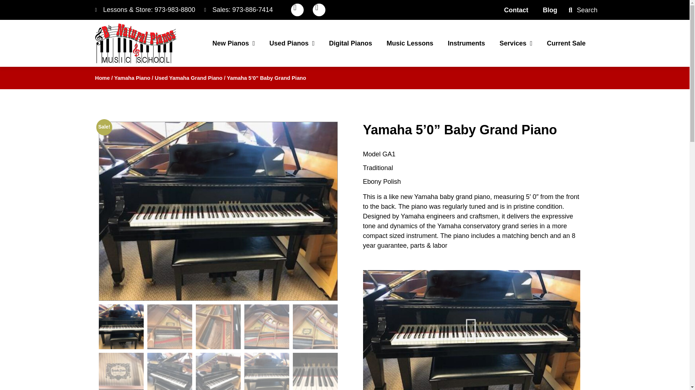 The image size is (695, 390). I want to click on Blog, so click(550, 10).